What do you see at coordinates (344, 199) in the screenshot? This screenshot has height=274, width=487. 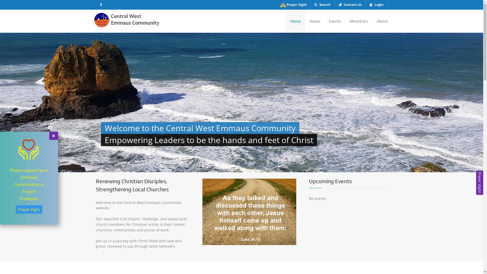 I see `Daily Reflections` at bounding box center [344, 199].